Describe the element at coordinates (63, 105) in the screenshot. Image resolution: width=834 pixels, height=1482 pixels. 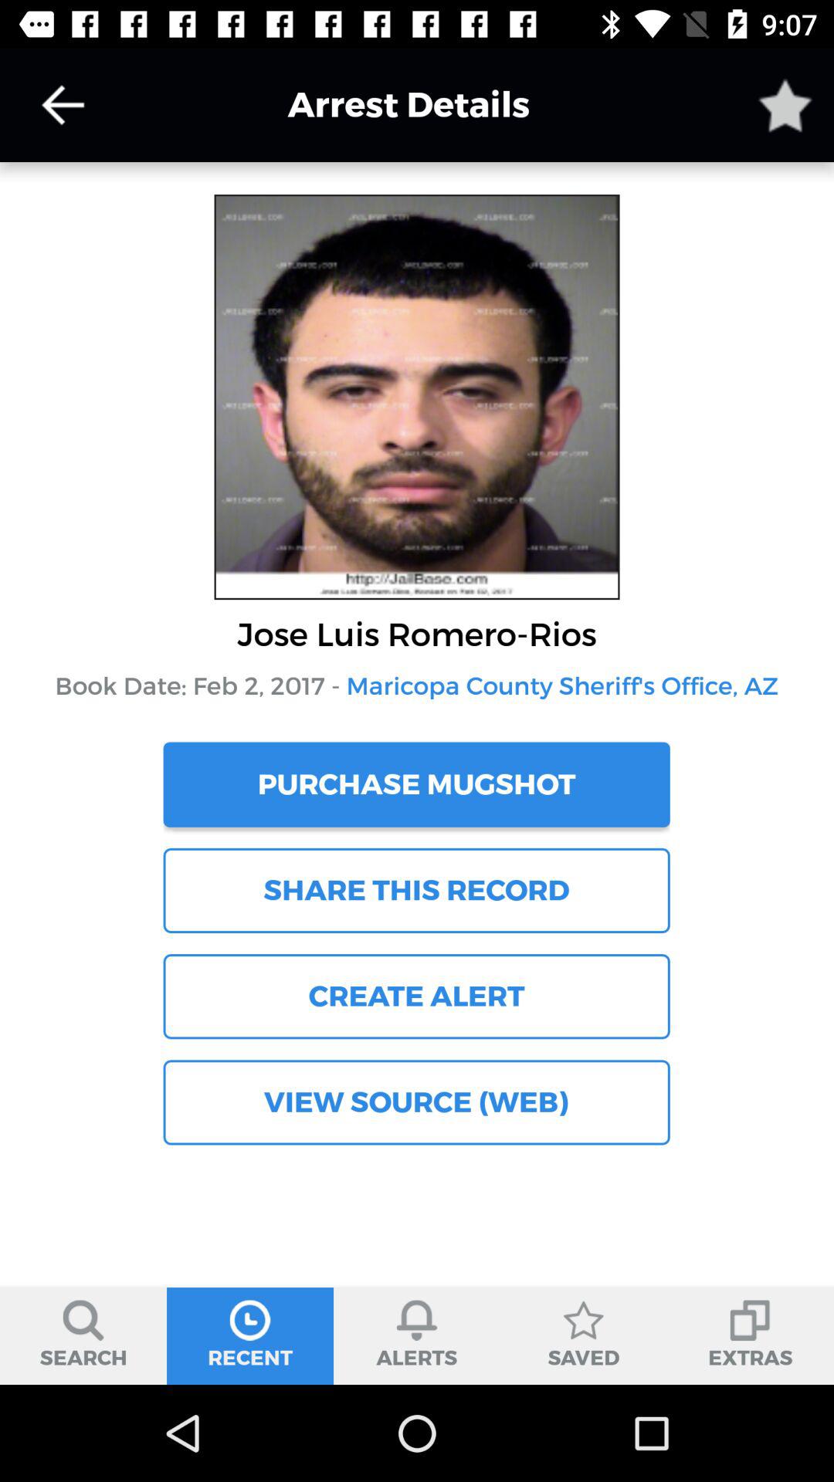
I see `choose the icon above the jose luis romero item` at that location.